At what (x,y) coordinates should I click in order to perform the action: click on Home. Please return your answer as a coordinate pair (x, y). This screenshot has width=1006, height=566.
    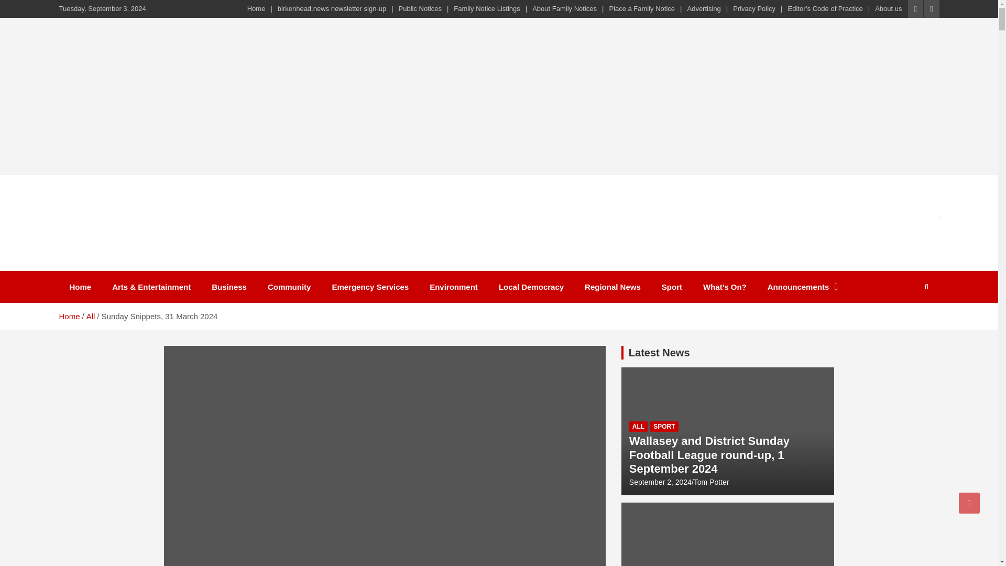
    Looking at the image, I should click on (256, 8).